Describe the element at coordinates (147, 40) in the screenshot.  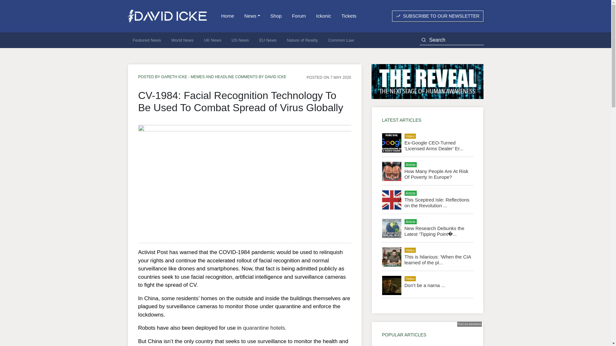
I see `Featured News` at that location.